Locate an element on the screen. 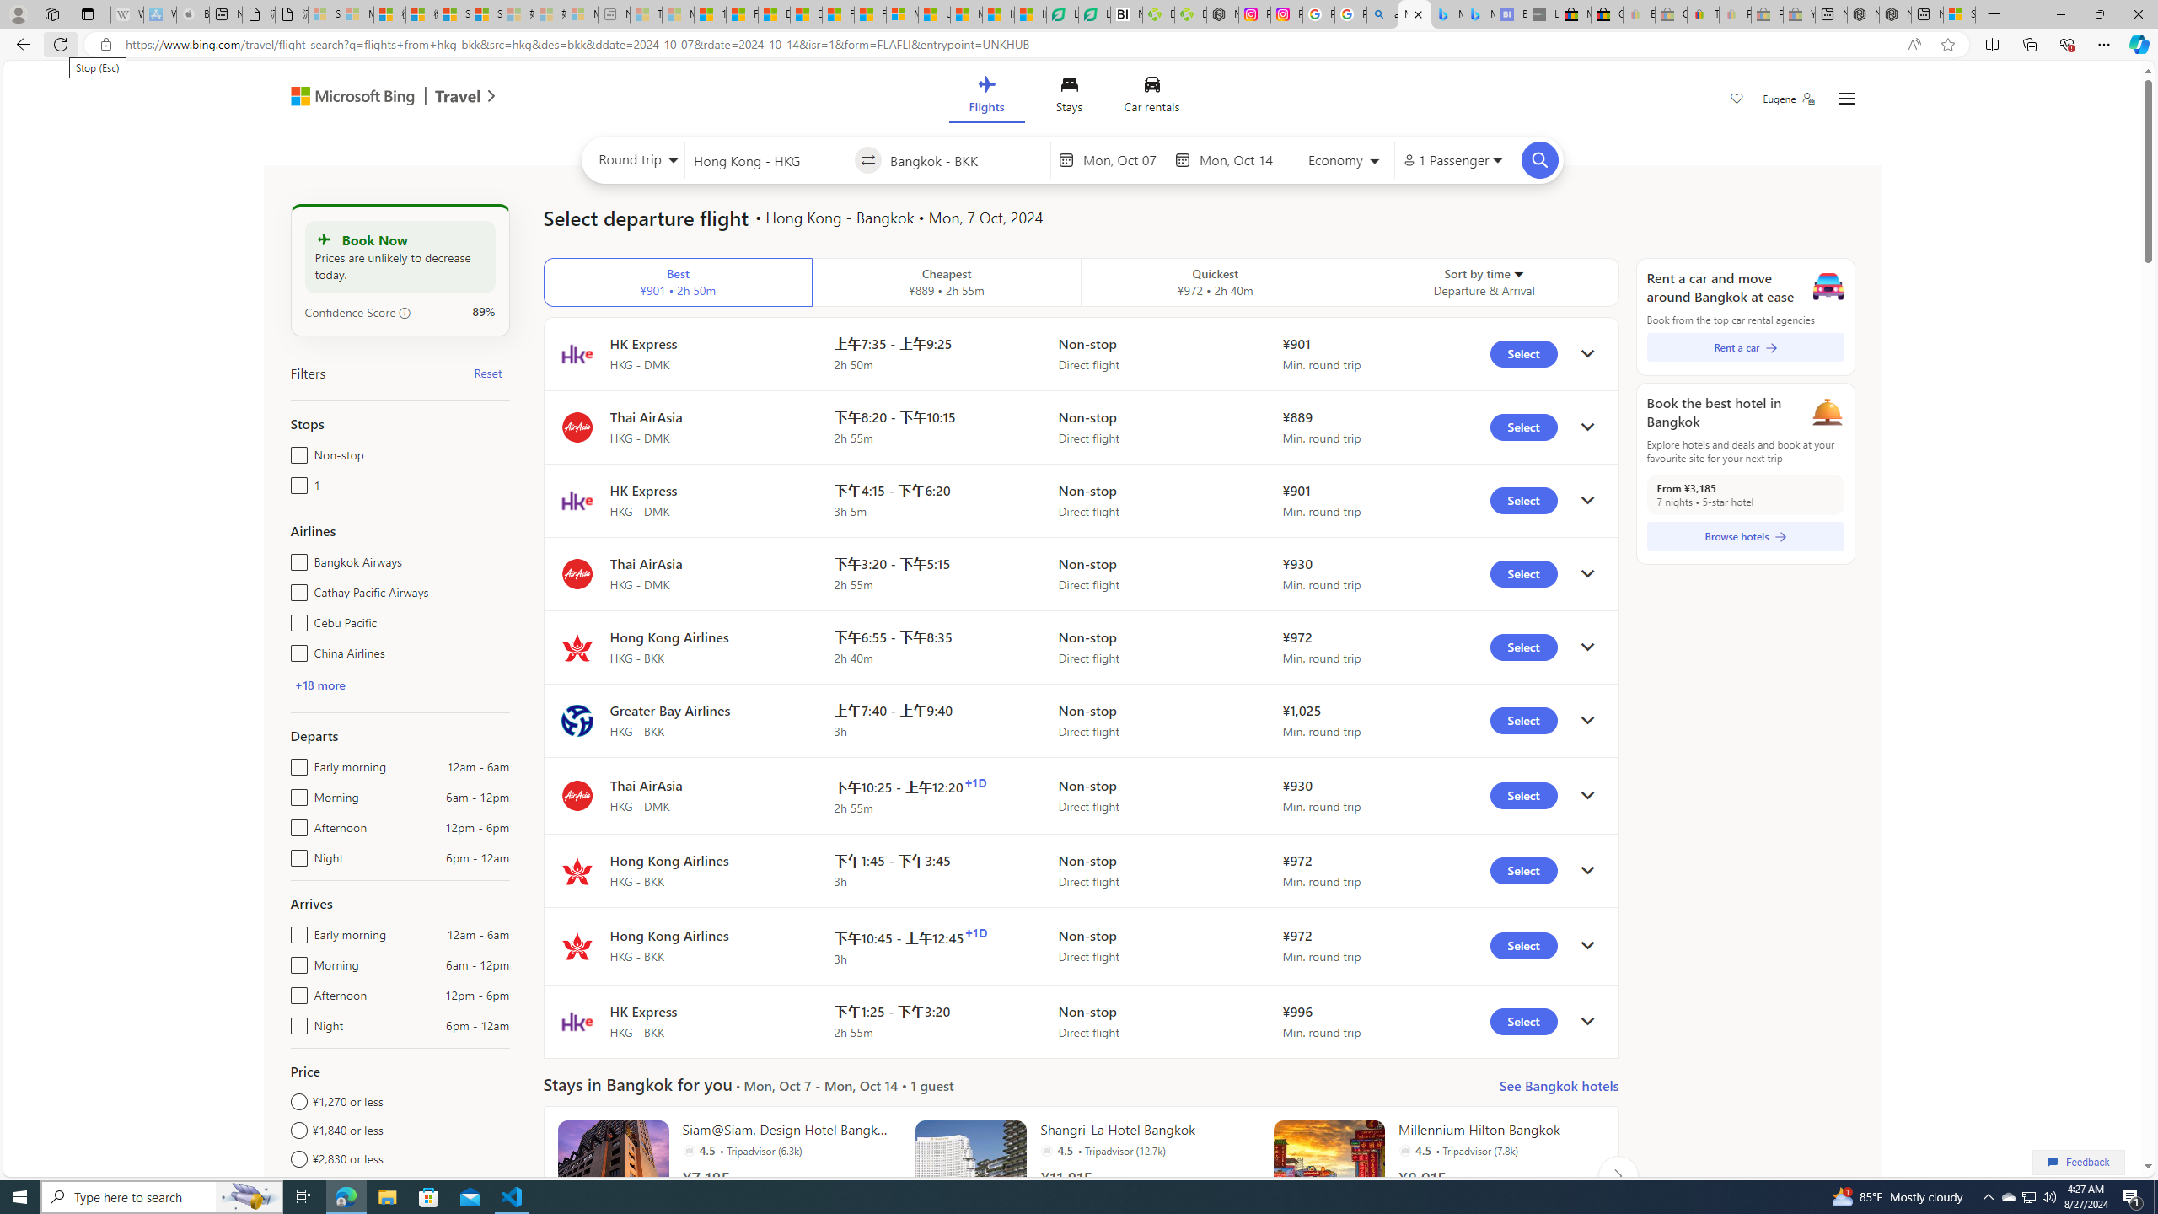  hotel card image is located at coordinates (1329, 1175).